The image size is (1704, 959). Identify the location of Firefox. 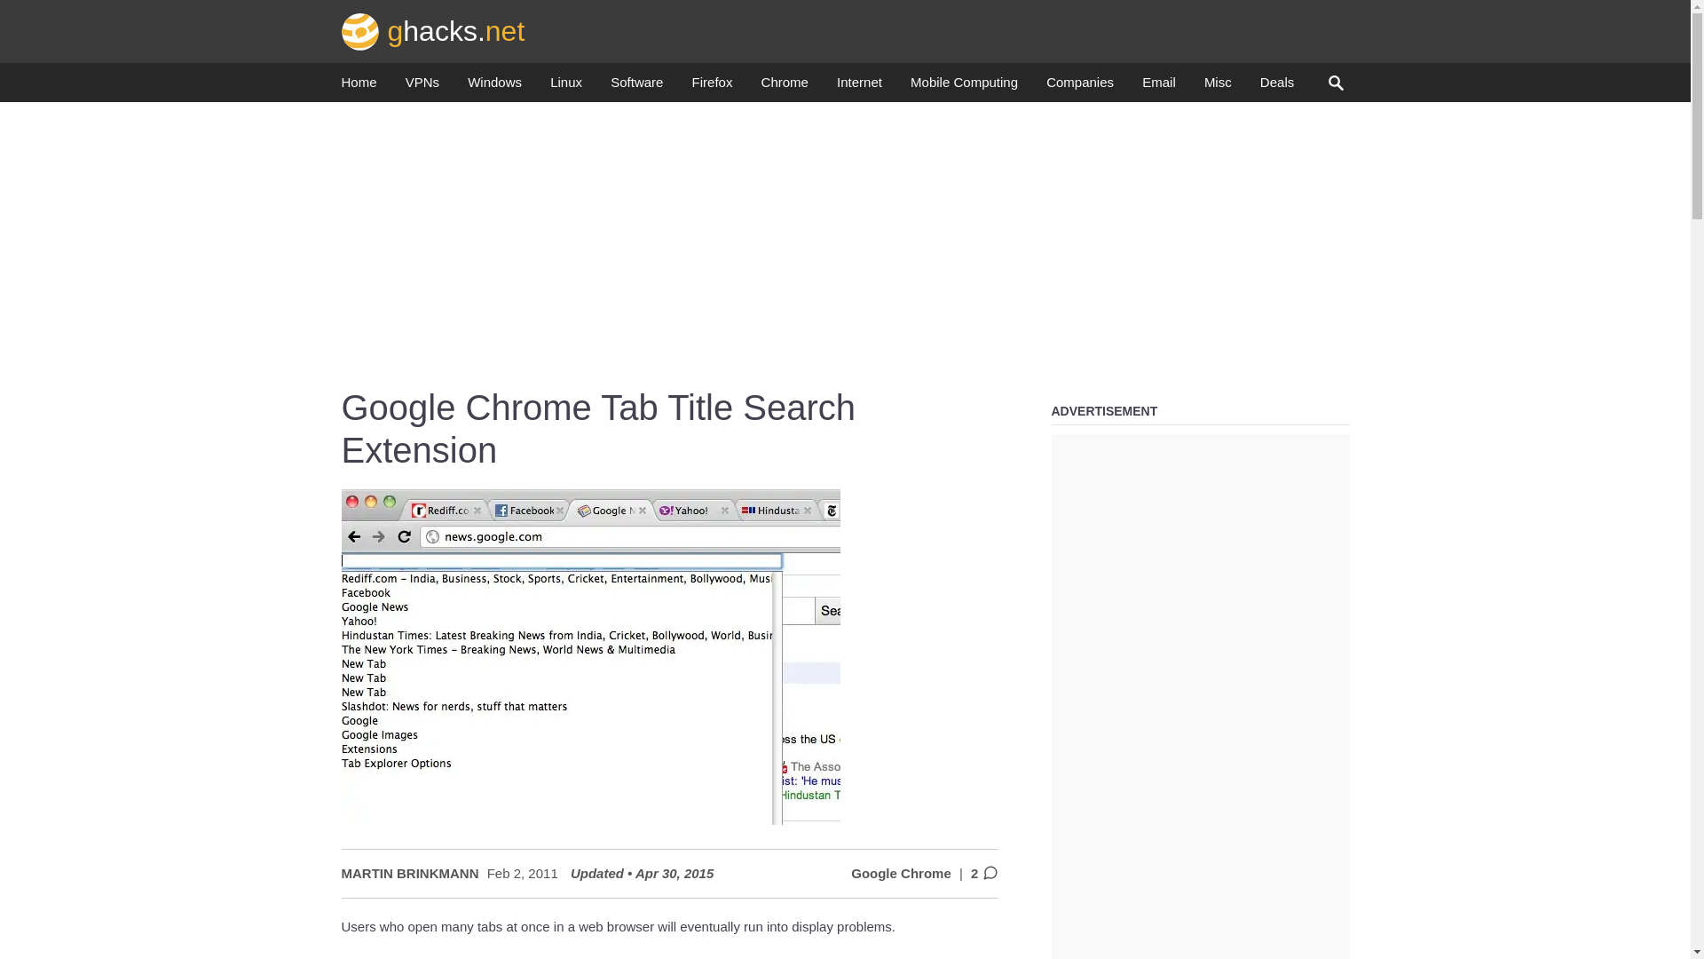
(712, 87).